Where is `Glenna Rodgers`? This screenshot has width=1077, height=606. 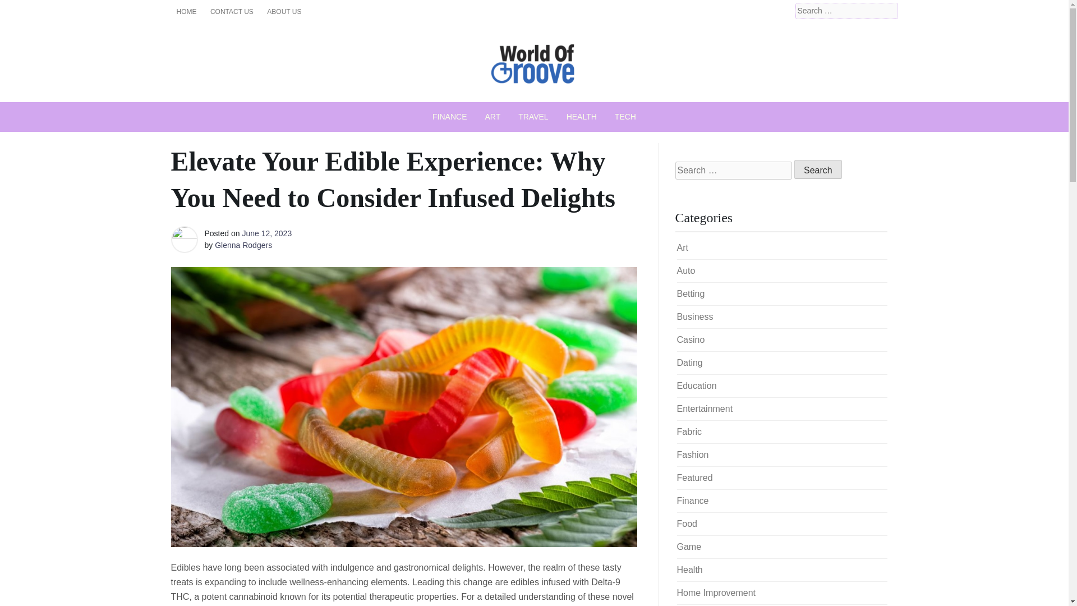 Glenna Rodgers is located at coordinates (243, 245).